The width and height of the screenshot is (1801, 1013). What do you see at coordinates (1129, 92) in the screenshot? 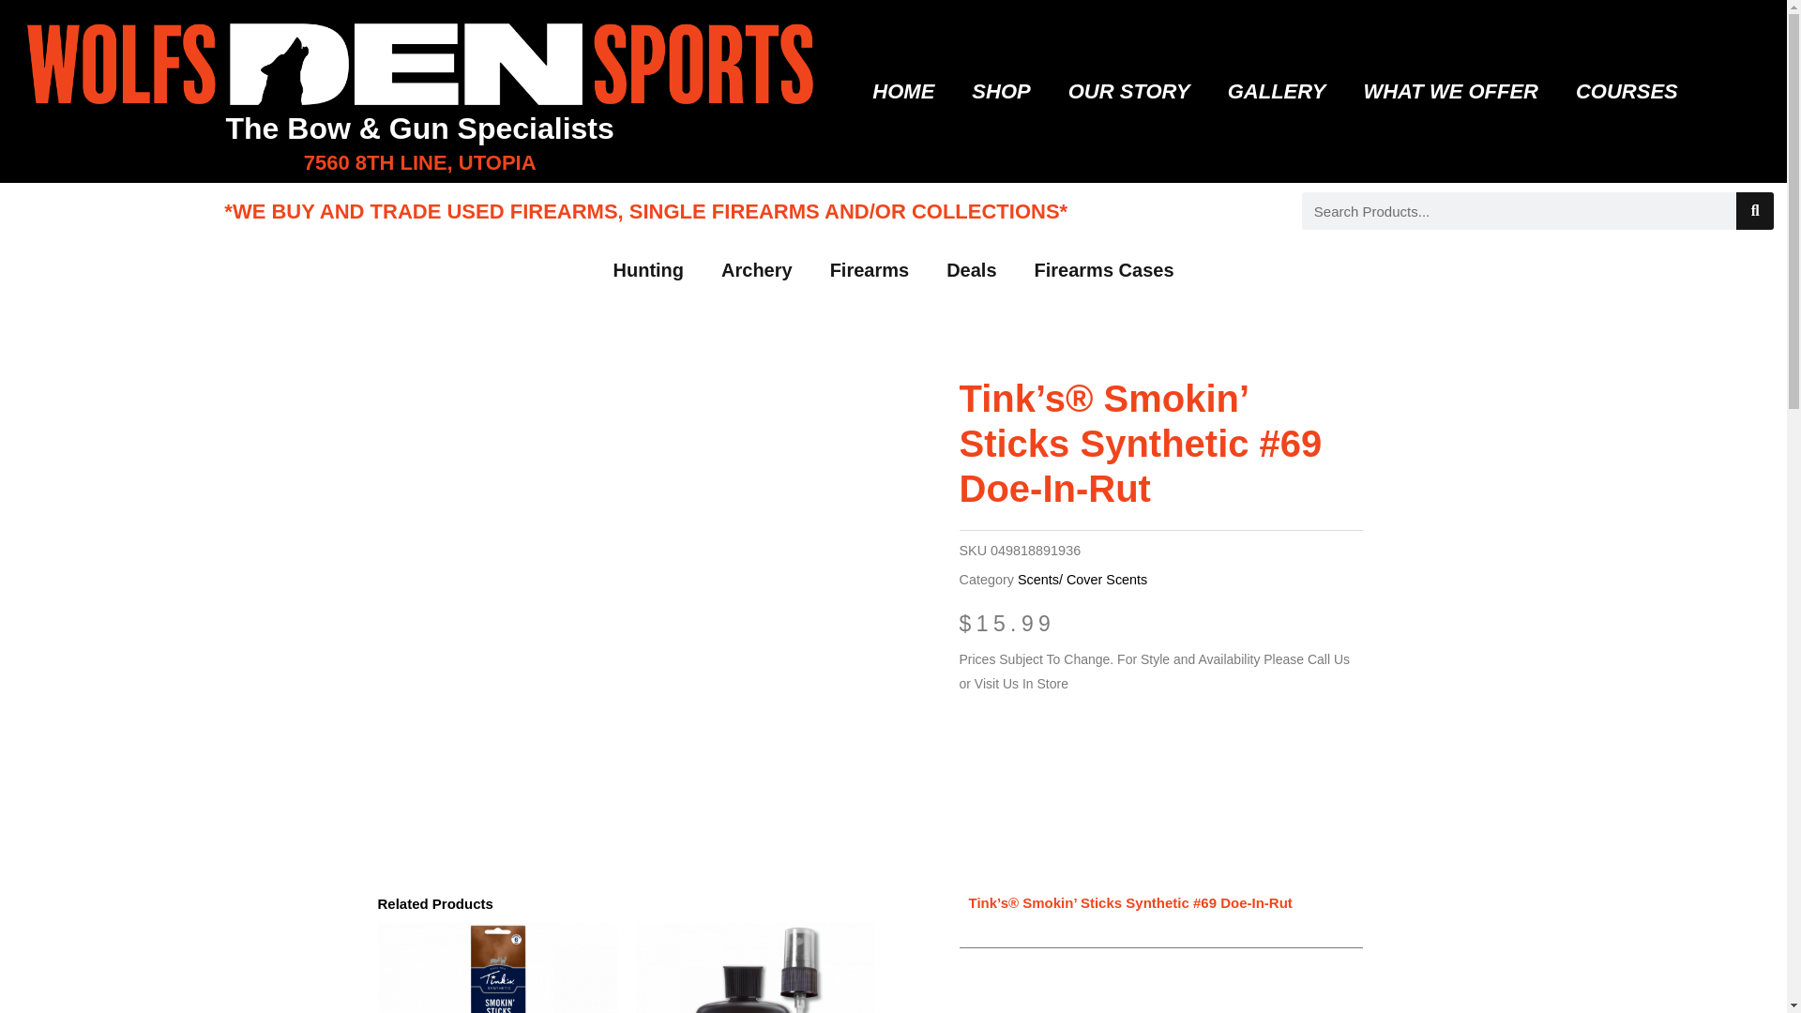
I see `OUR STORY` at bounding box center [1129, 92].